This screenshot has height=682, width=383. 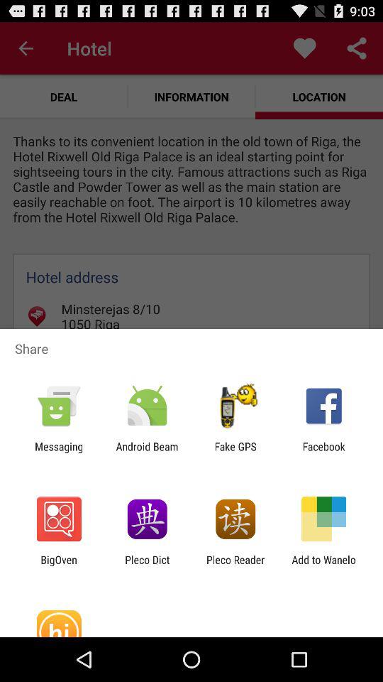 I want to click on turn off the icon to the left of the pleco reader, so click(x=148, y=565).